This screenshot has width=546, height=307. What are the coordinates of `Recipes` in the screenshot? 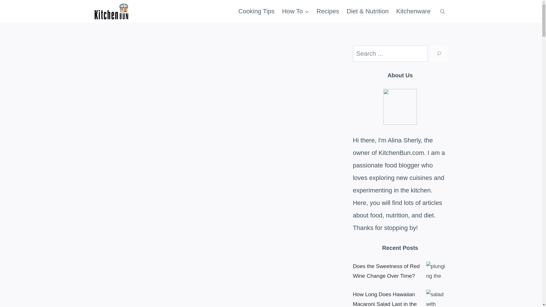 It's located at (328, 11).